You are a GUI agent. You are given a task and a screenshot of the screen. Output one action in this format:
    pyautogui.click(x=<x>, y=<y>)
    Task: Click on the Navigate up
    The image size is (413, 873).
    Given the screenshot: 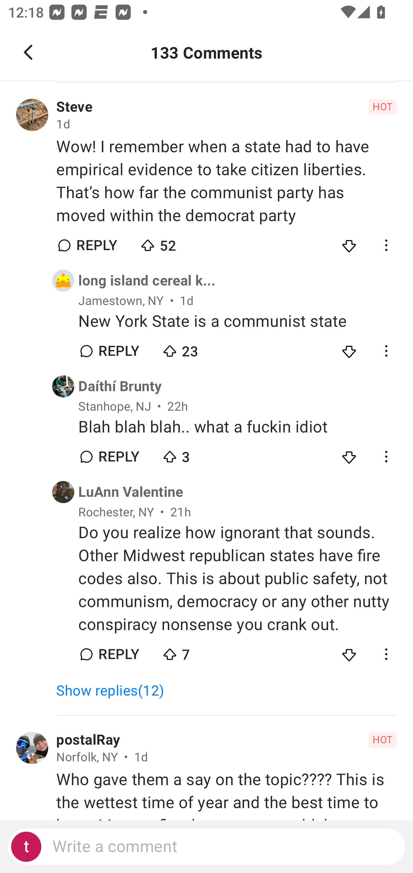 What is the action you would take?
    pyautogui.click(x=28, y=52)
    